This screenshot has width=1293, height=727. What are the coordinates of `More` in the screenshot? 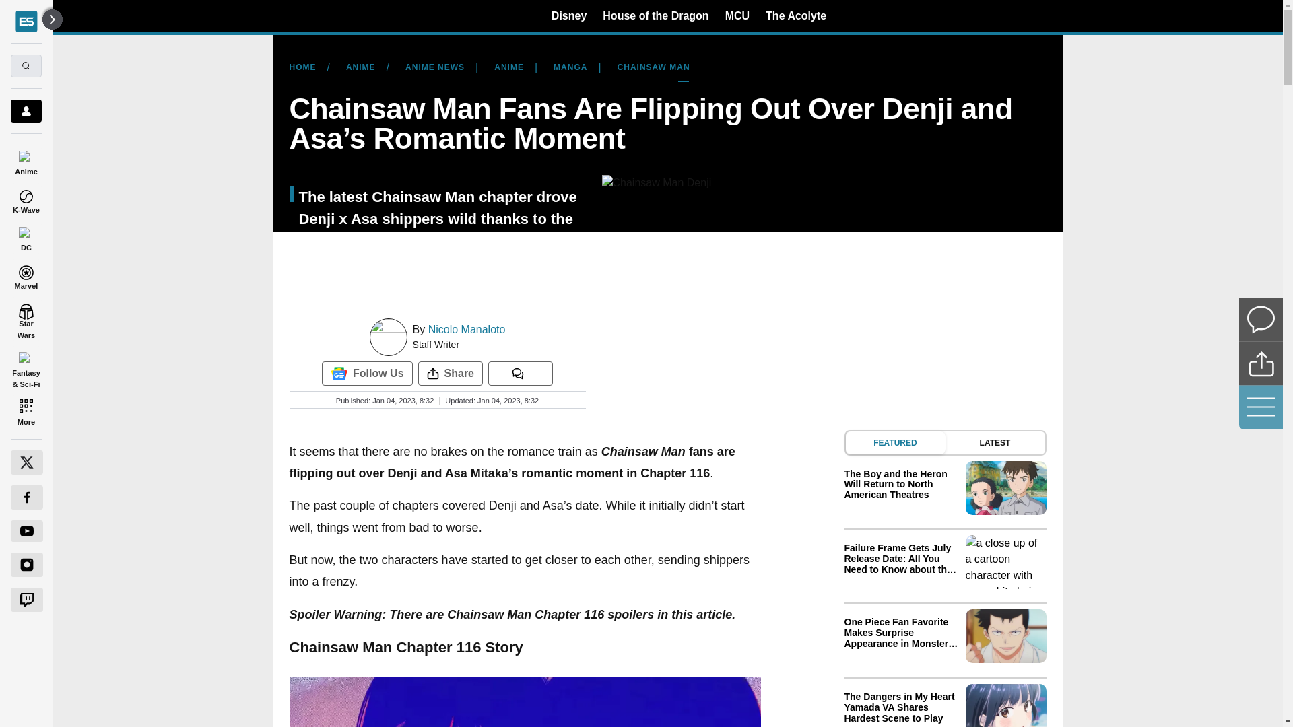 It's located at (26, 412).